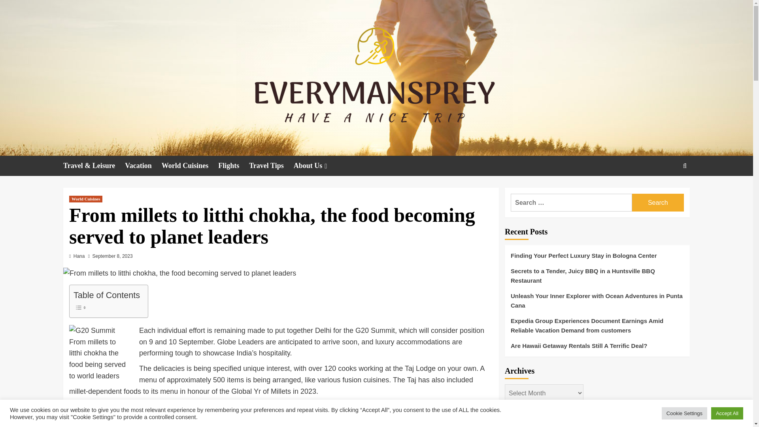 This screenshot has width=759, height=427. What do you see at coordinates (271, 166) in the screenshot?
I see `Travel Tips` at bounding box center [271, 166].